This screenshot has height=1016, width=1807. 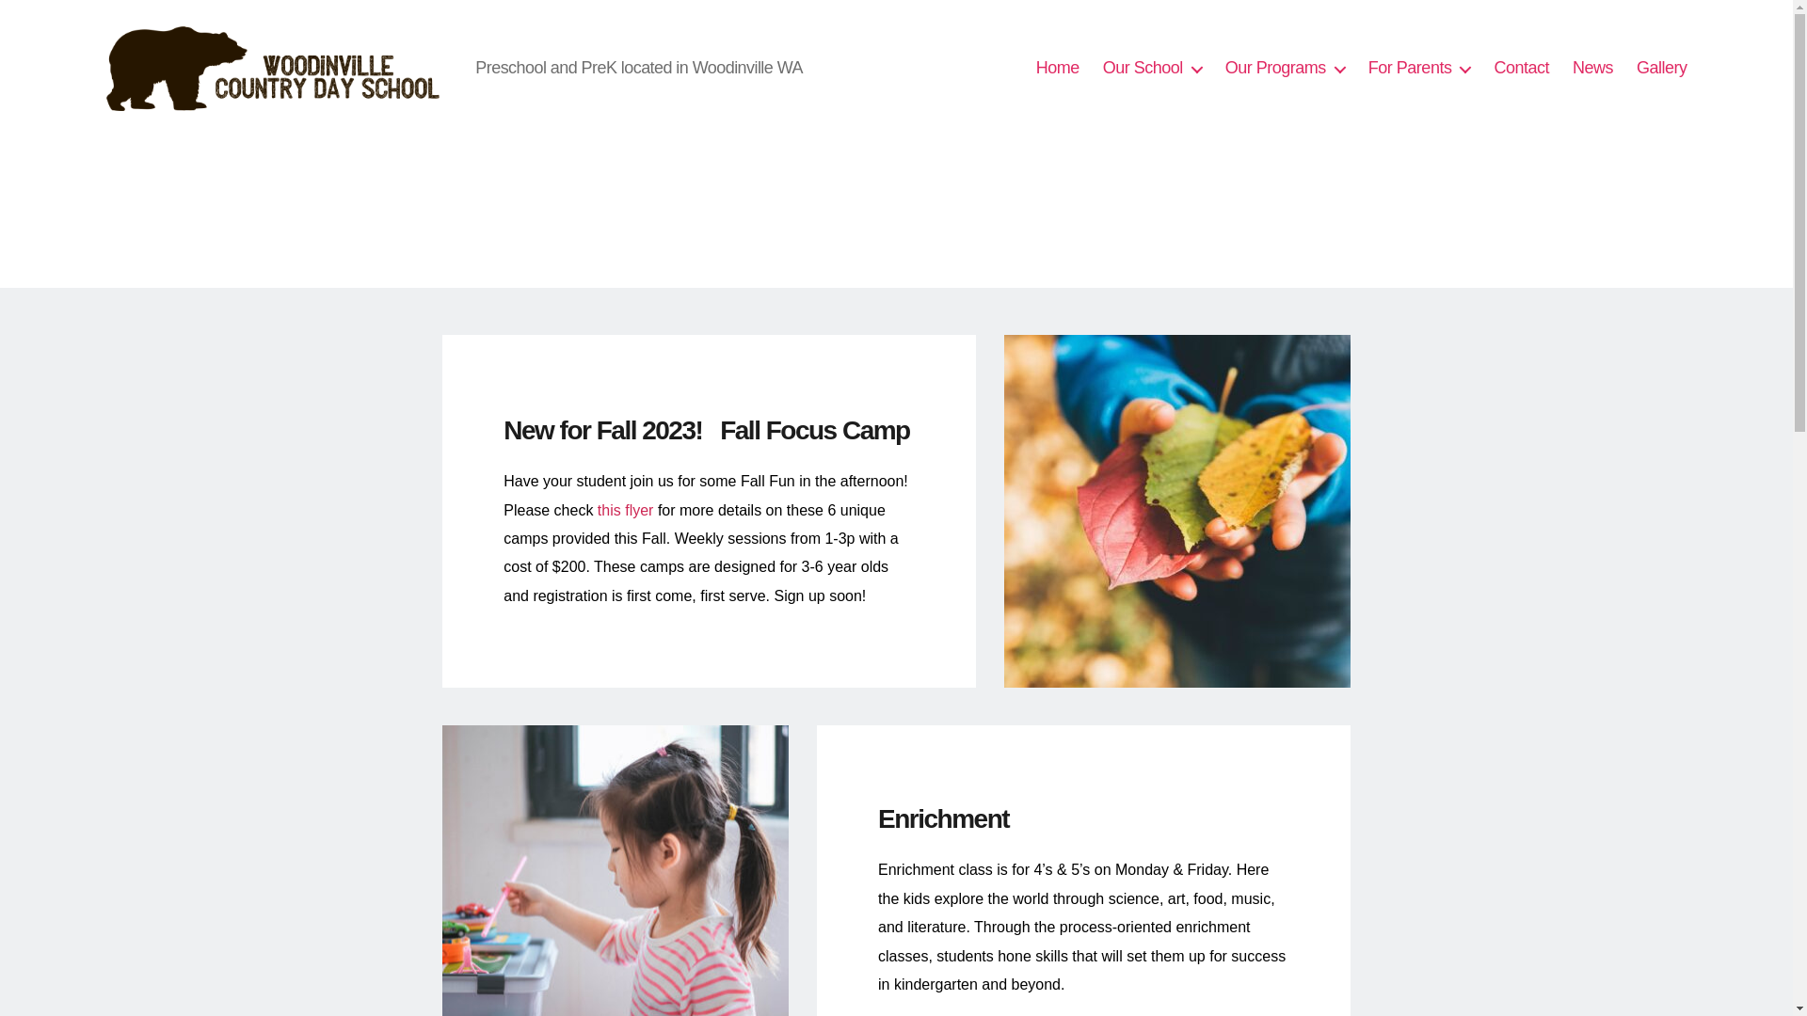 I want to click on Our School, so click(x=1152, y=68).